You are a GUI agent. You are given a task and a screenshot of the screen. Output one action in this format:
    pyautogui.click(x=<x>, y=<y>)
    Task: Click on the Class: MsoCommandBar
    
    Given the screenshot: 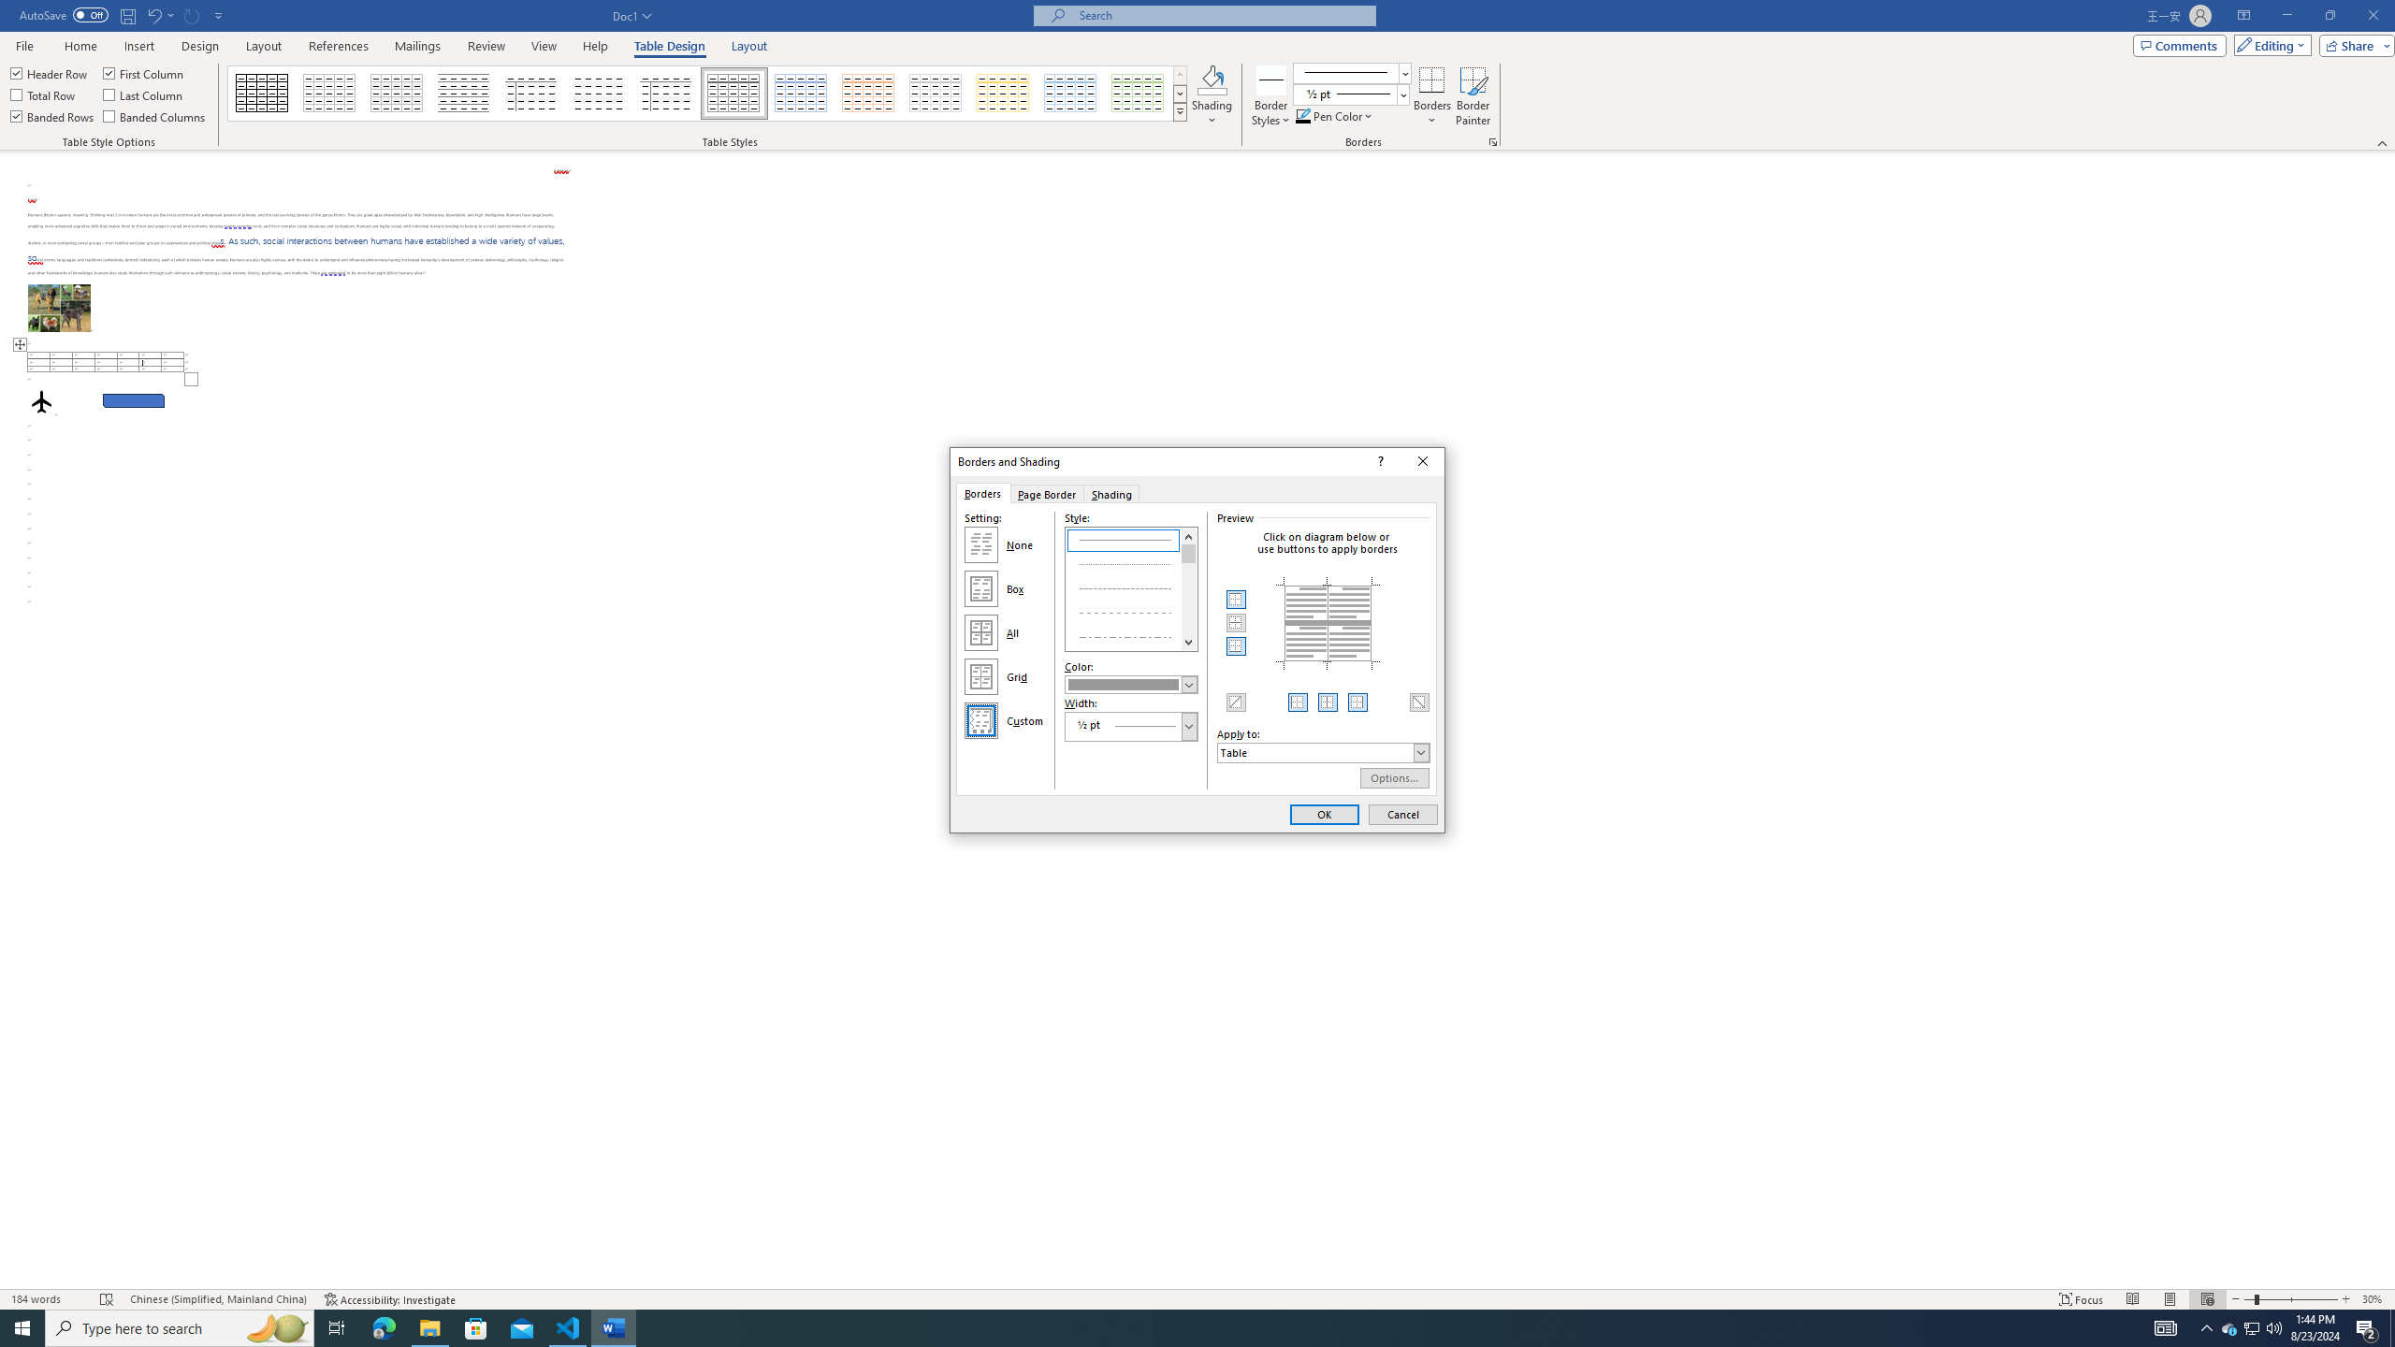 What is the action you would take?
    pyautogui.click(x=1197, y=75)
    